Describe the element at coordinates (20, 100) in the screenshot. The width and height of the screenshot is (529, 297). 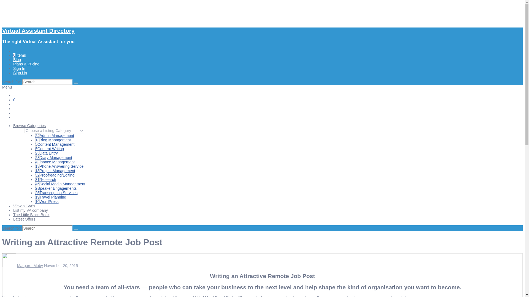
I see `0 Items` at that location.